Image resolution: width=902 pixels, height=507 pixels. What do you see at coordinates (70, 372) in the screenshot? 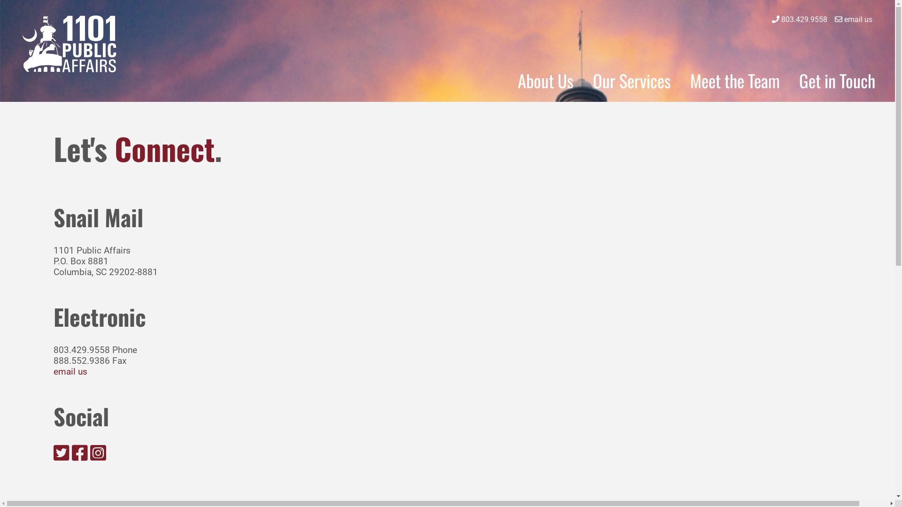
I see `email us` at bounding box center [70, 372].